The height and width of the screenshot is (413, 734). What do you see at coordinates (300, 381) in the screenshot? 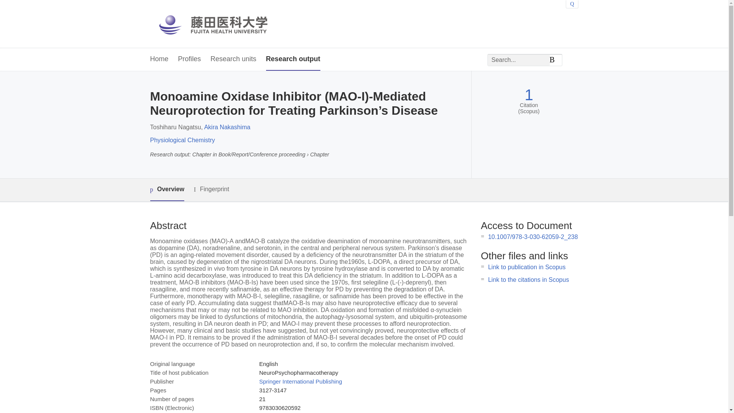
I see `Springer International Publishing` at bounding box center [300, 381].